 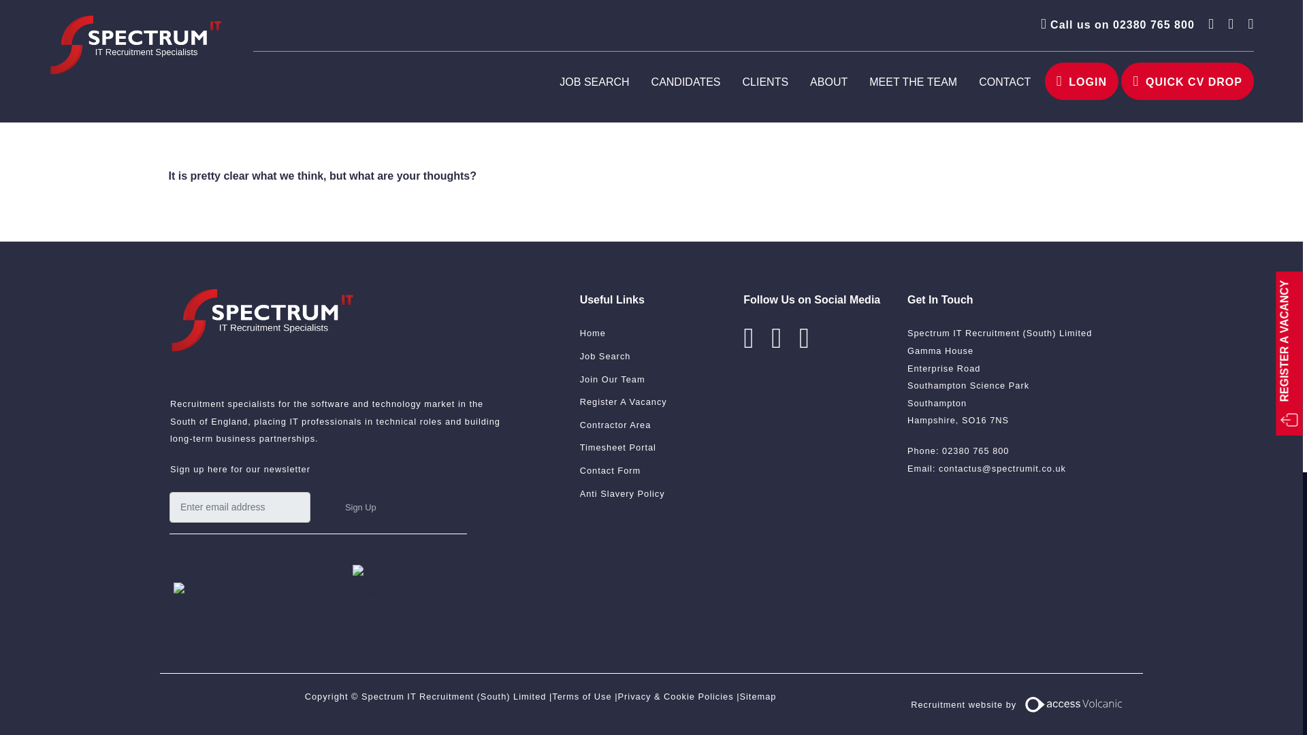 What do you see at coordinates (361, 507) in the screenshot?
I see `Sign Up` at bounding box center [361, 507].